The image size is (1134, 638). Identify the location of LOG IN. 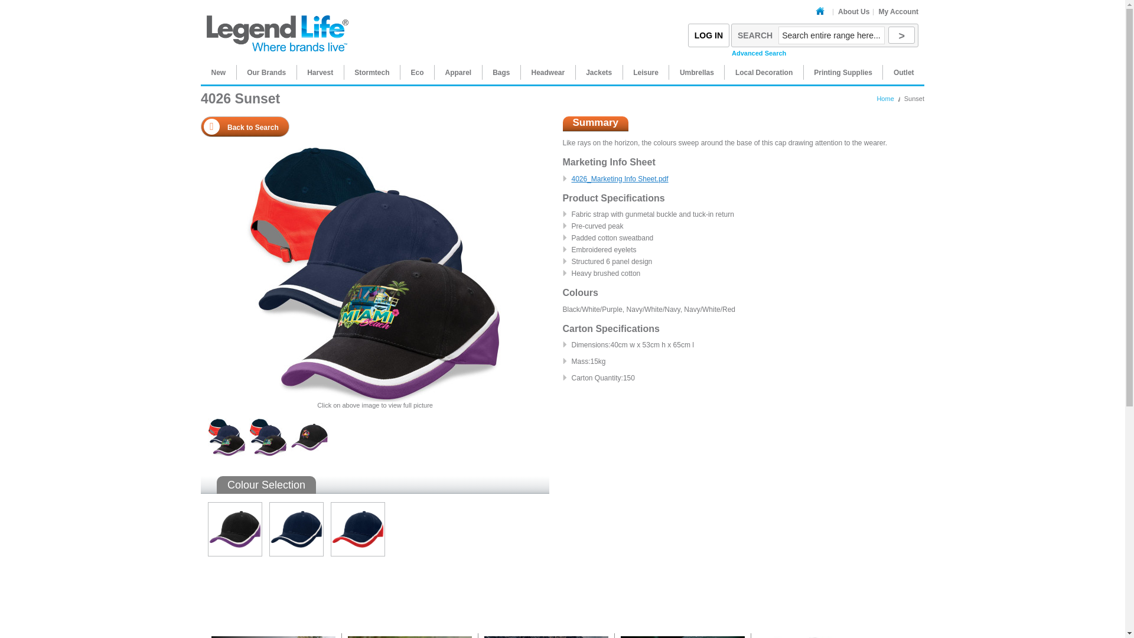
(709, 35).